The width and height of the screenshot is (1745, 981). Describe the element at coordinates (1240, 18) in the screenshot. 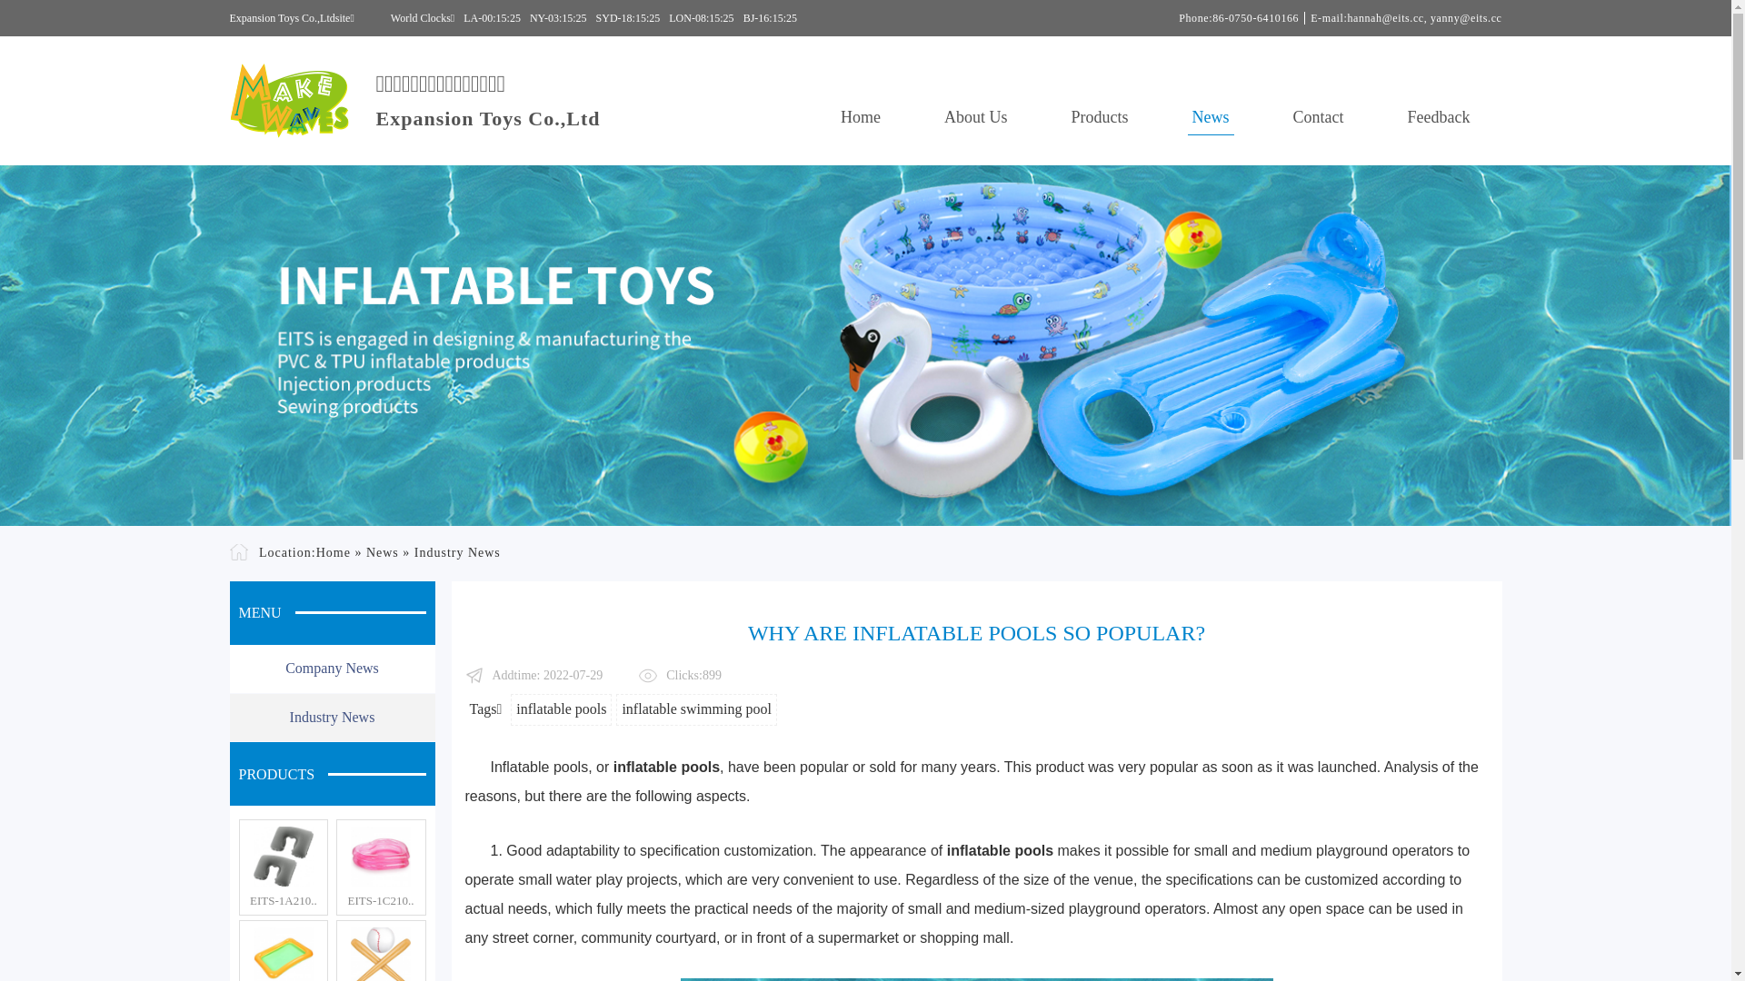

I see `Phone:86-0750-6410166` at that location.